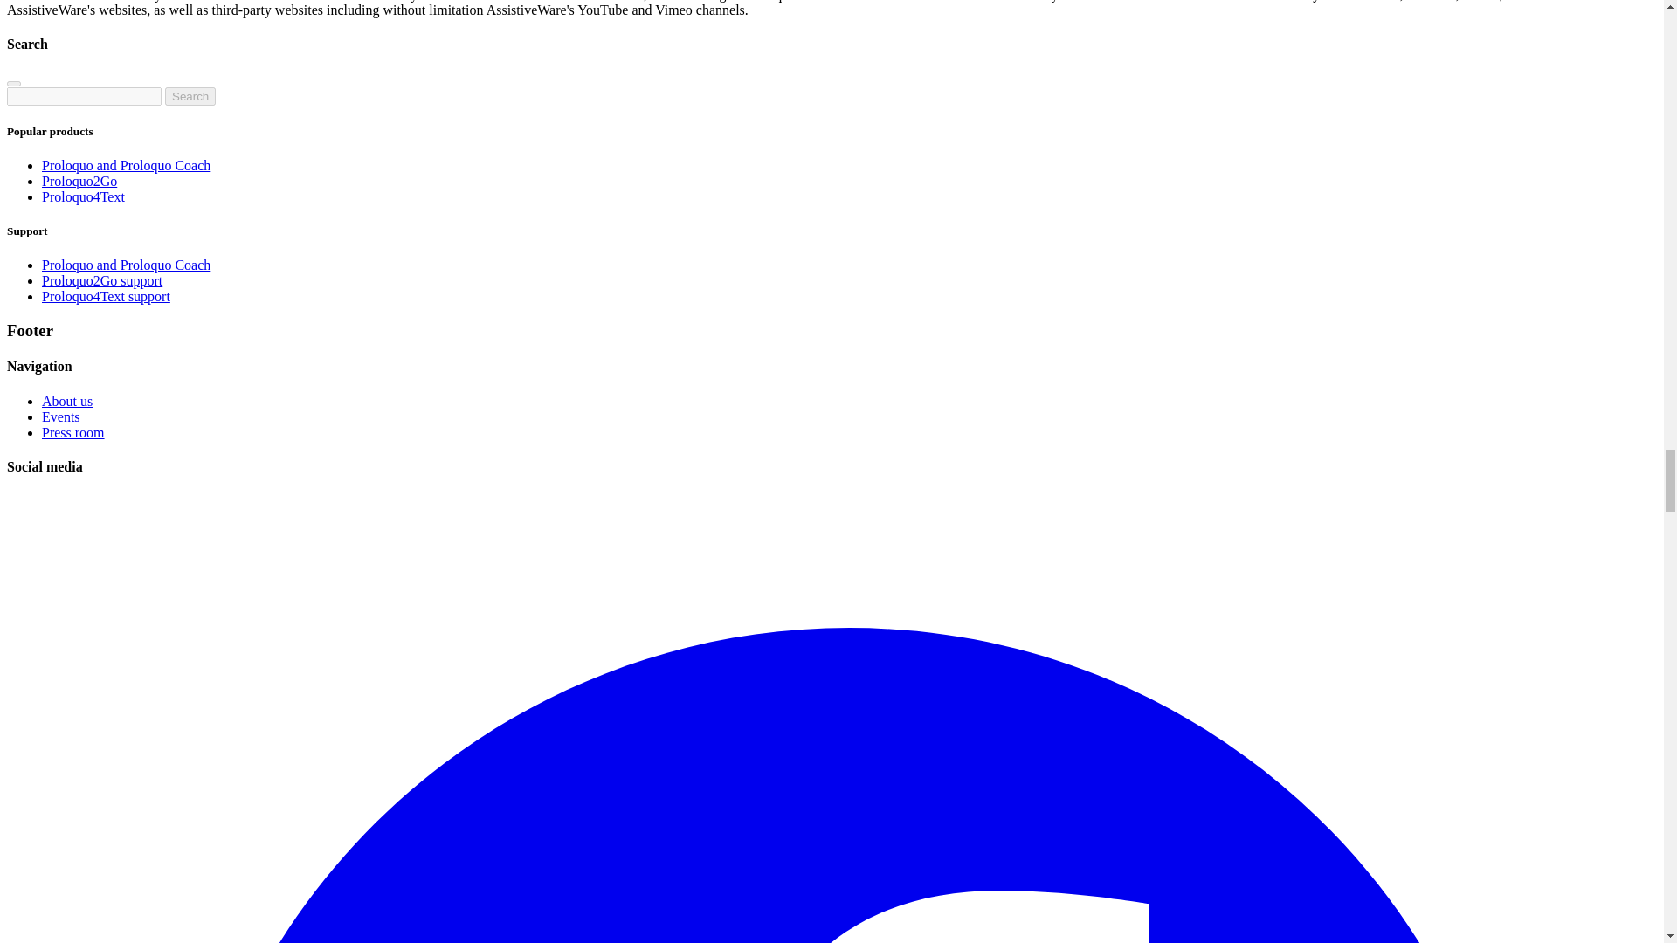 This screenshot has height=943, width=1677. I want to click on Proloquo4Text support, so click(107, 295).